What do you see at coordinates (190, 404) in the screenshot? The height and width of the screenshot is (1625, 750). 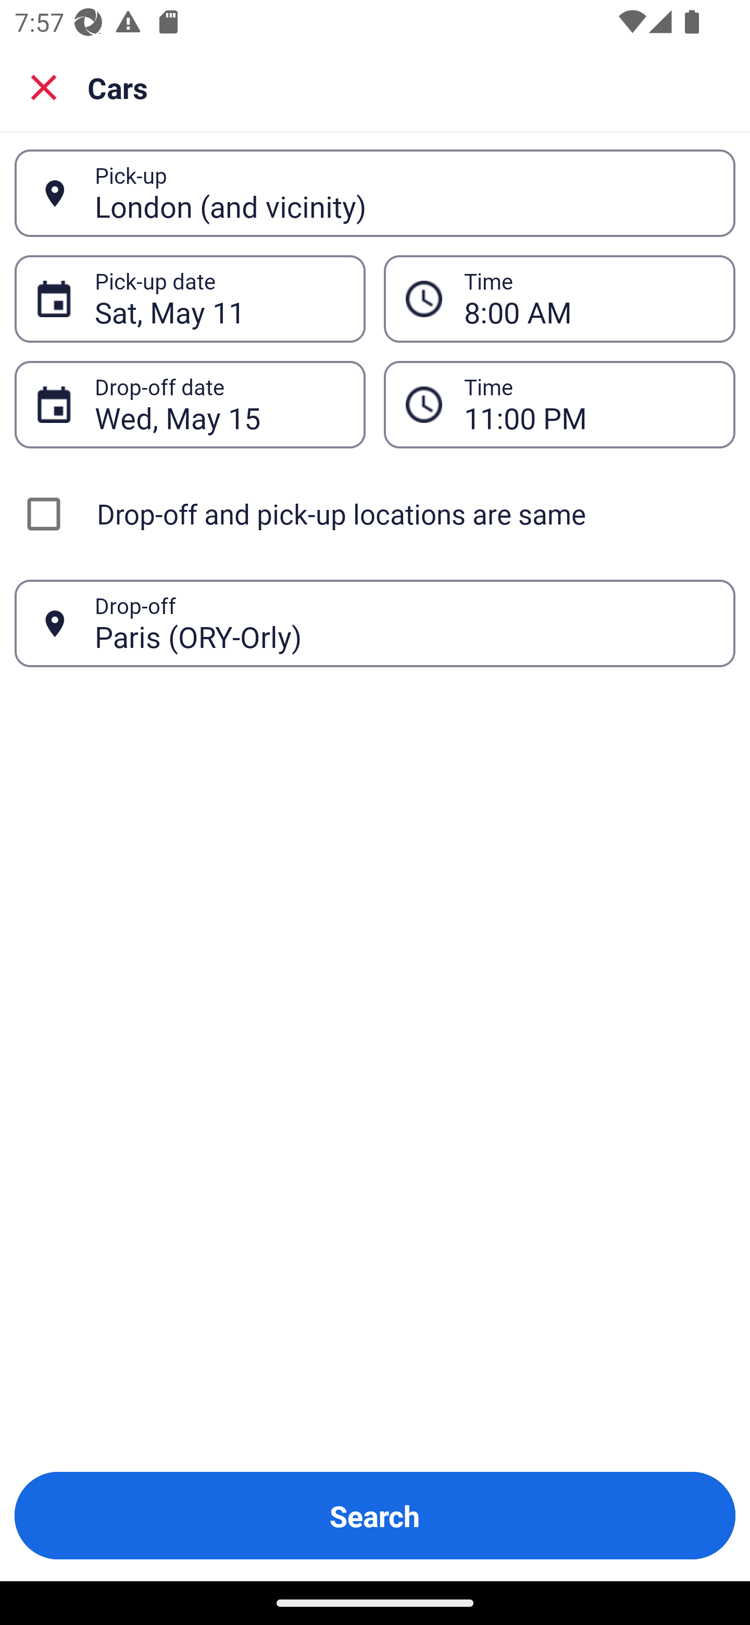 I see `Wed, May 15 Drop-off date` at bounding box center [190, 404].